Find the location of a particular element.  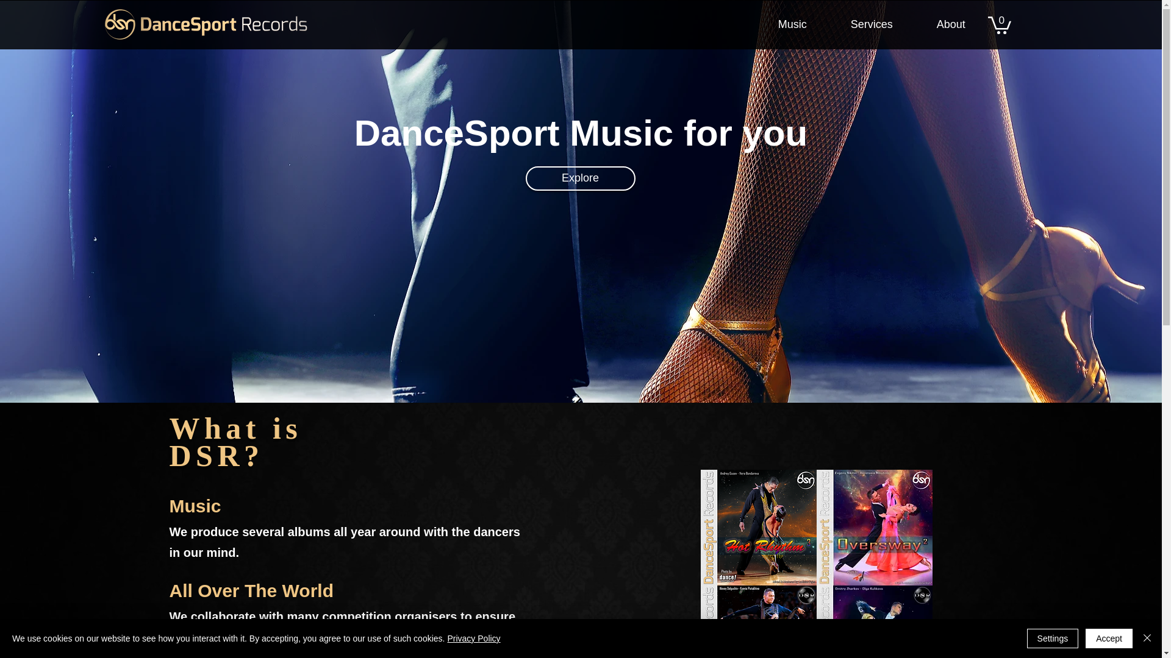

Explore is located at coordinates (581, 179).